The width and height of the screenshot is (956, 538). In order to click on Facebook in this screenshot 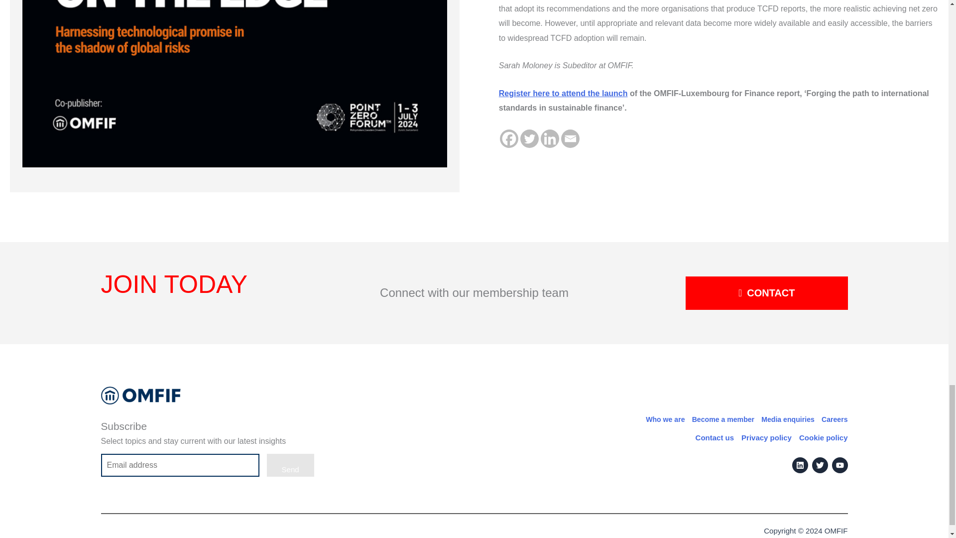, I will do `click(509, 138)`.